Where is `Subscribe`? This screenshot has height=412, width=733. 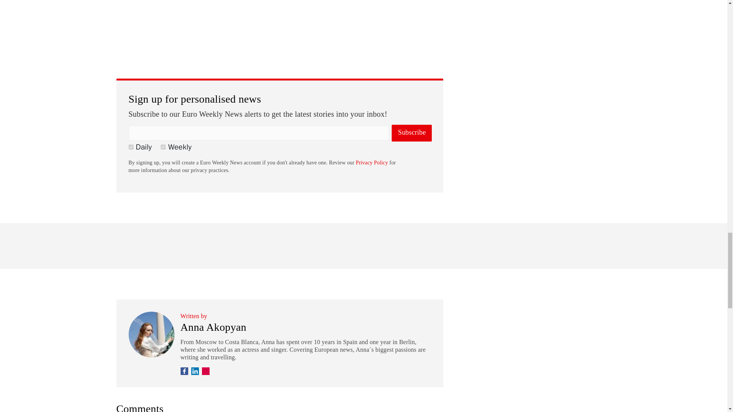 Subscribe is located at coordinates (412, 133).